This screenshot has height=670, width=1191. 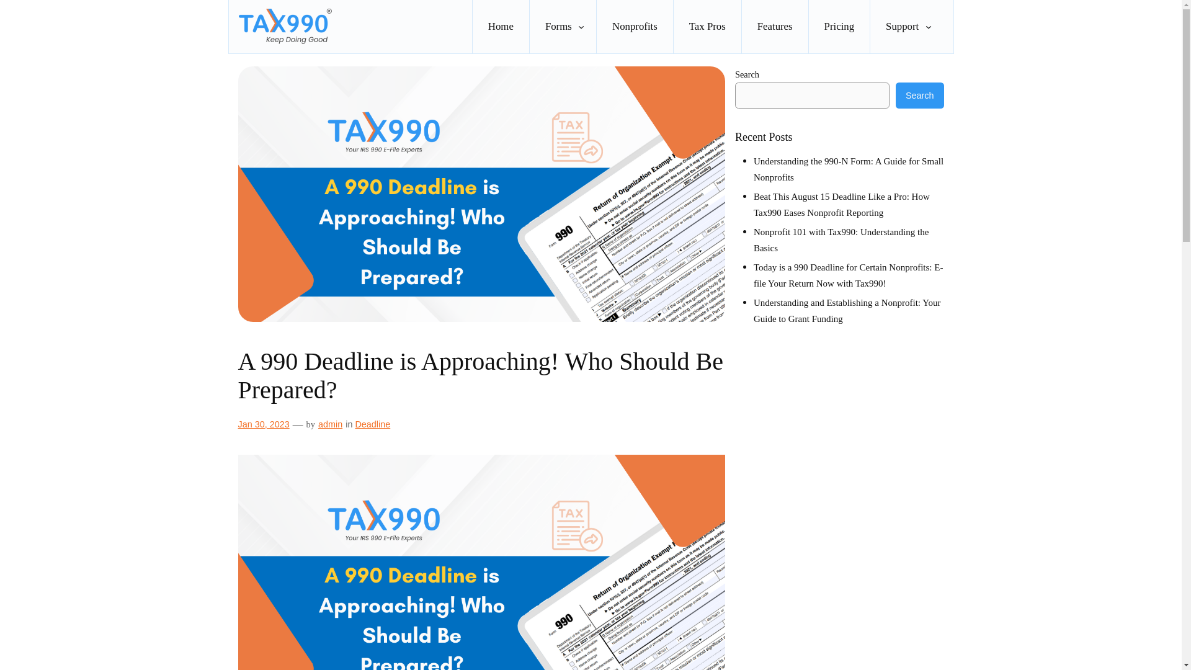 I want to click on Support, so click(x=902, y=27).